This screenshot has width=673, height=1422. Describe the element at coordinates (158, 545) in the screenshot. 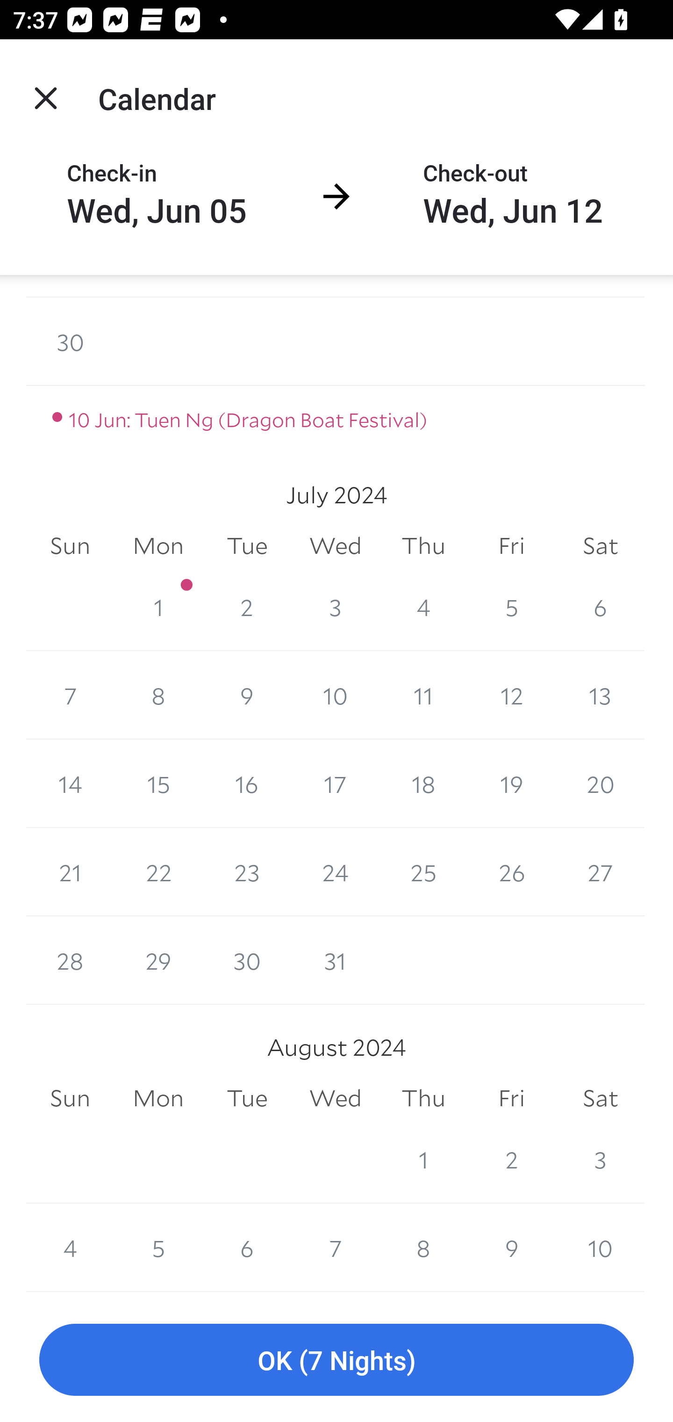

I see `Mon` at that location.